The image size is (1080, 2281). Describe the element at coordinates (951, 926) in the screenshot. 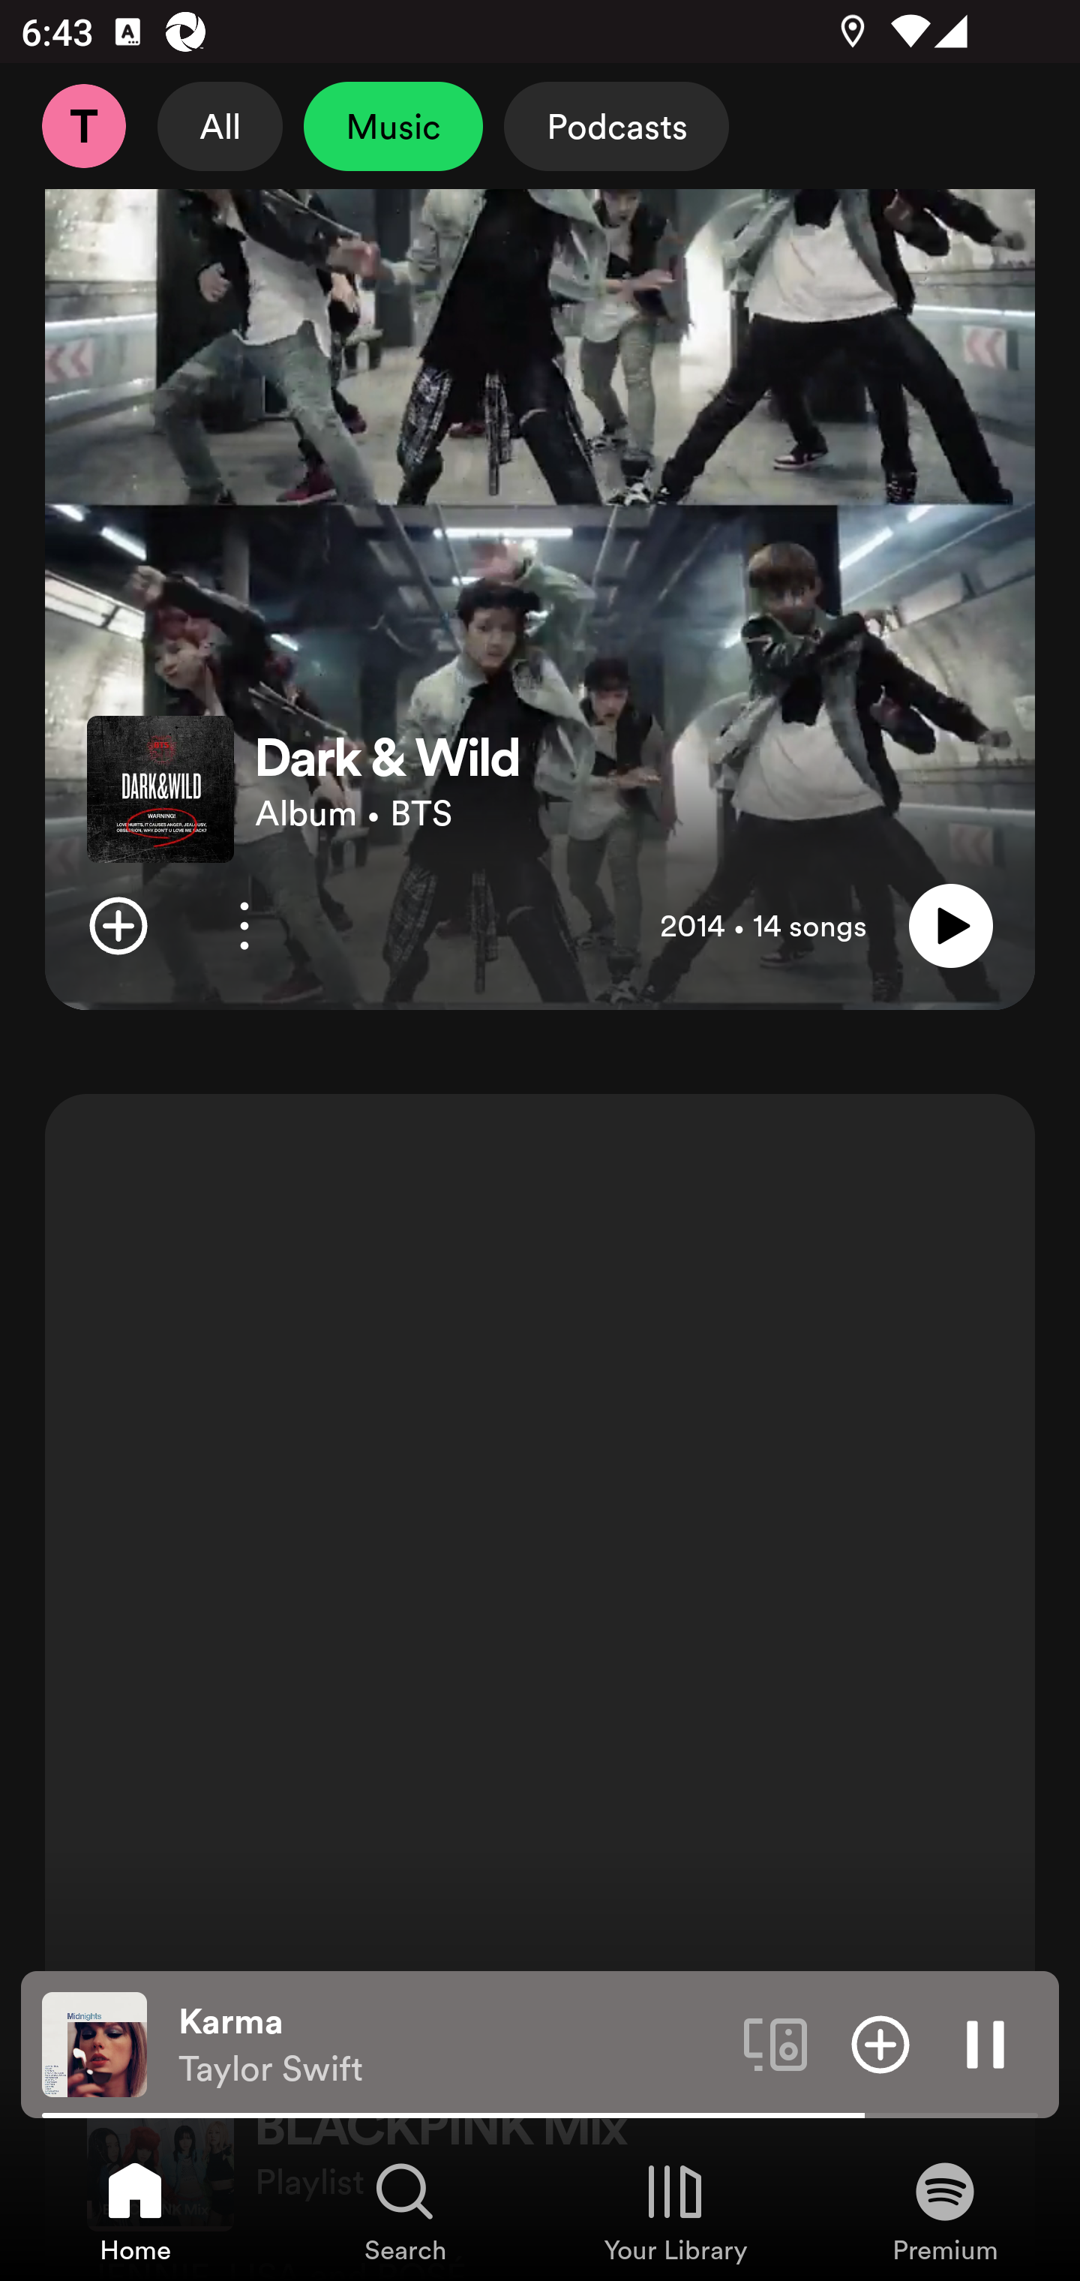

I see `Play` at that location.